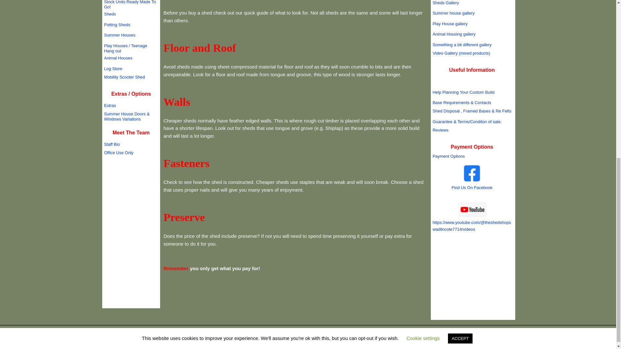 The width and height of the screenshot is (621, 349). Describe the element at coordinates (119, 153) in the screenshot. I see `Office Use Only` at that location.